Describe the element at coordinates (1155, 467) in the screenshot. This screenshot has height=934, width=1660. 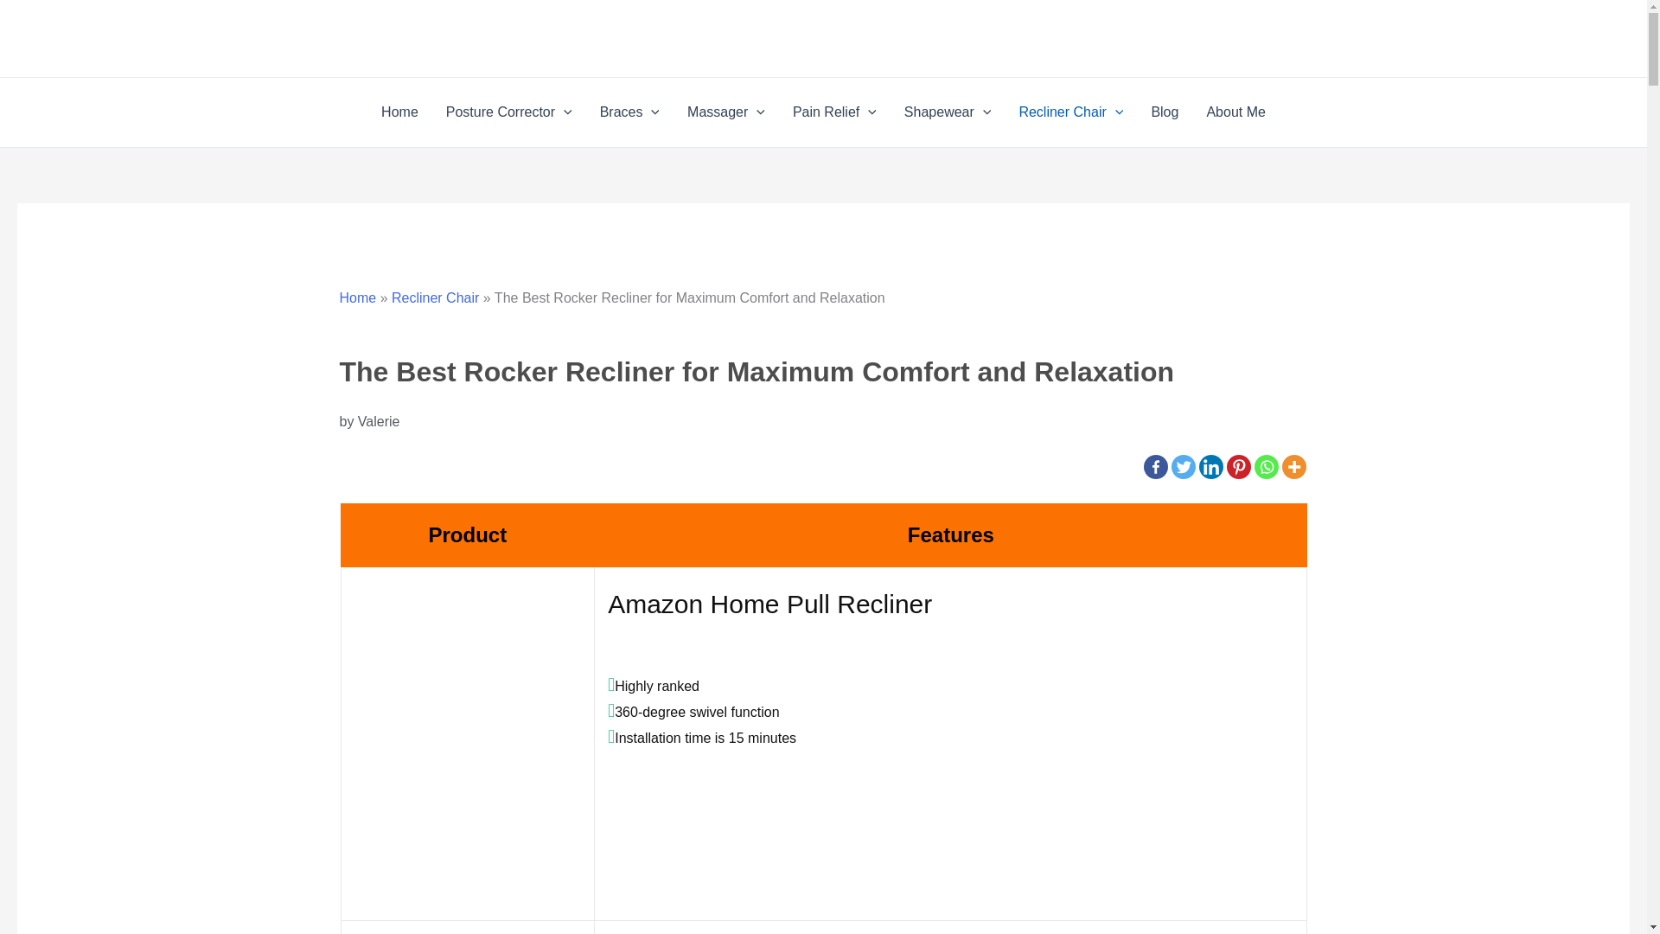
I see `Facebook` at that location.